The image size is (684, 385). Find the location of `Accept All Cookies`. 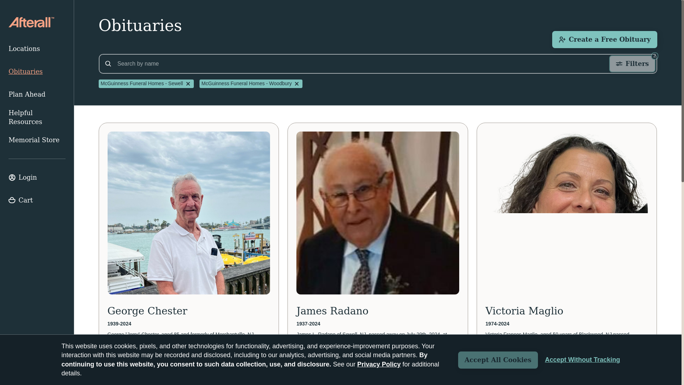

Accept All Cookies is located at coordinates (498, 360).